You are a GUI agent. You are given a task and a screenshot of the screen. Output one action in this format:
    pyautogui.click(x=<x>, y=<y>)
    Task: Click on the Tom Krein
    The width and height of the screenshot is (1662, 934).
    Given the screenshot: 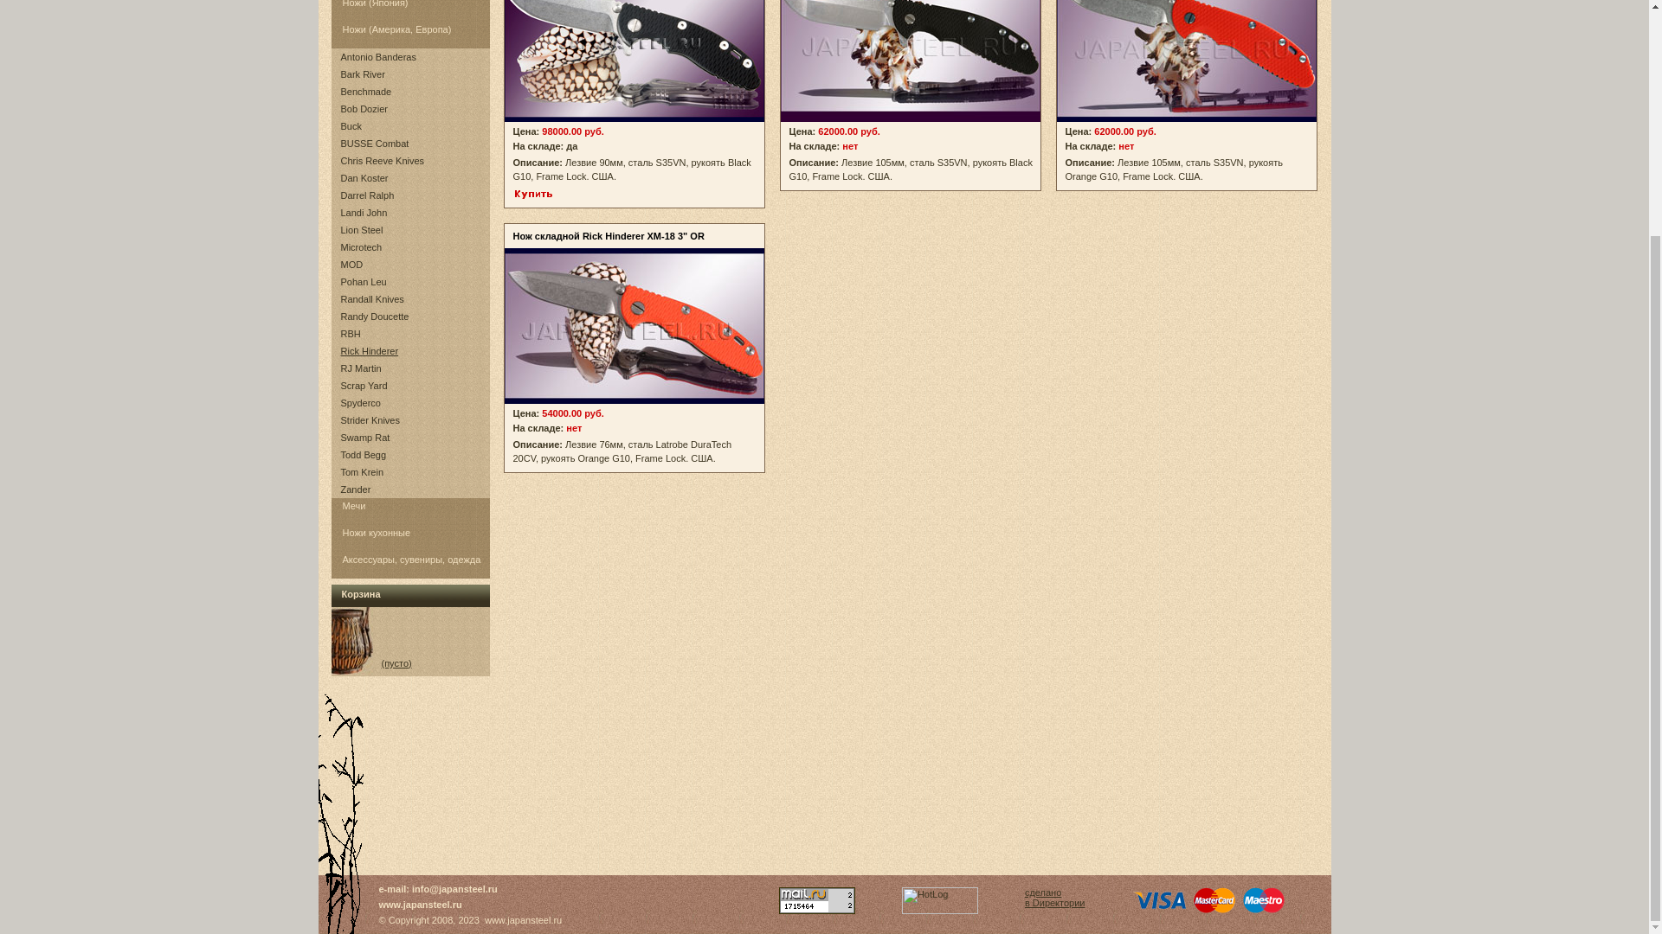 What is the action you would take?
    pyautogui.click(x=362, y=472)
    